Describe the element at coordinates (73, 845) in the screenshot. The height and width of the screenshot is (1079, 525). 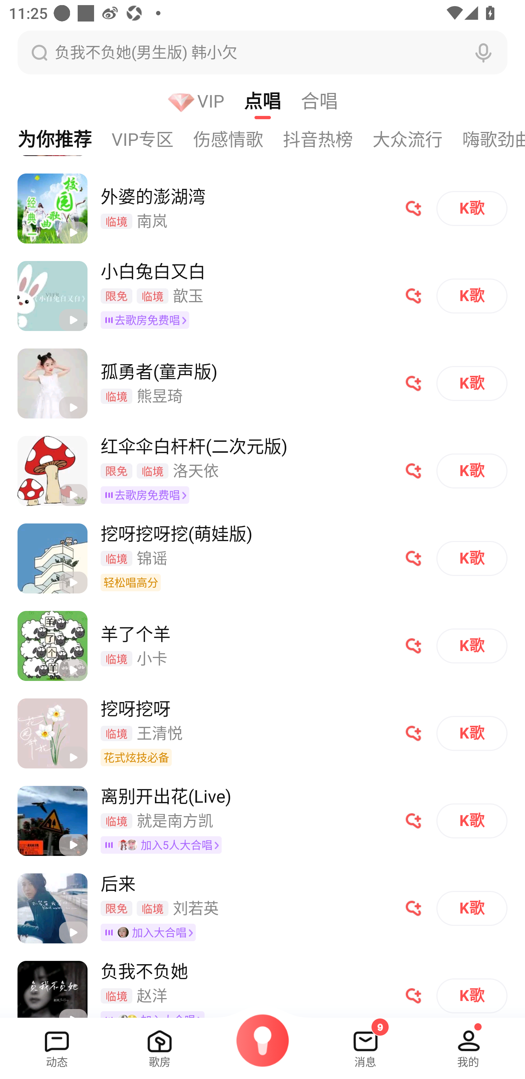
I see `播放 按钮` at that location.